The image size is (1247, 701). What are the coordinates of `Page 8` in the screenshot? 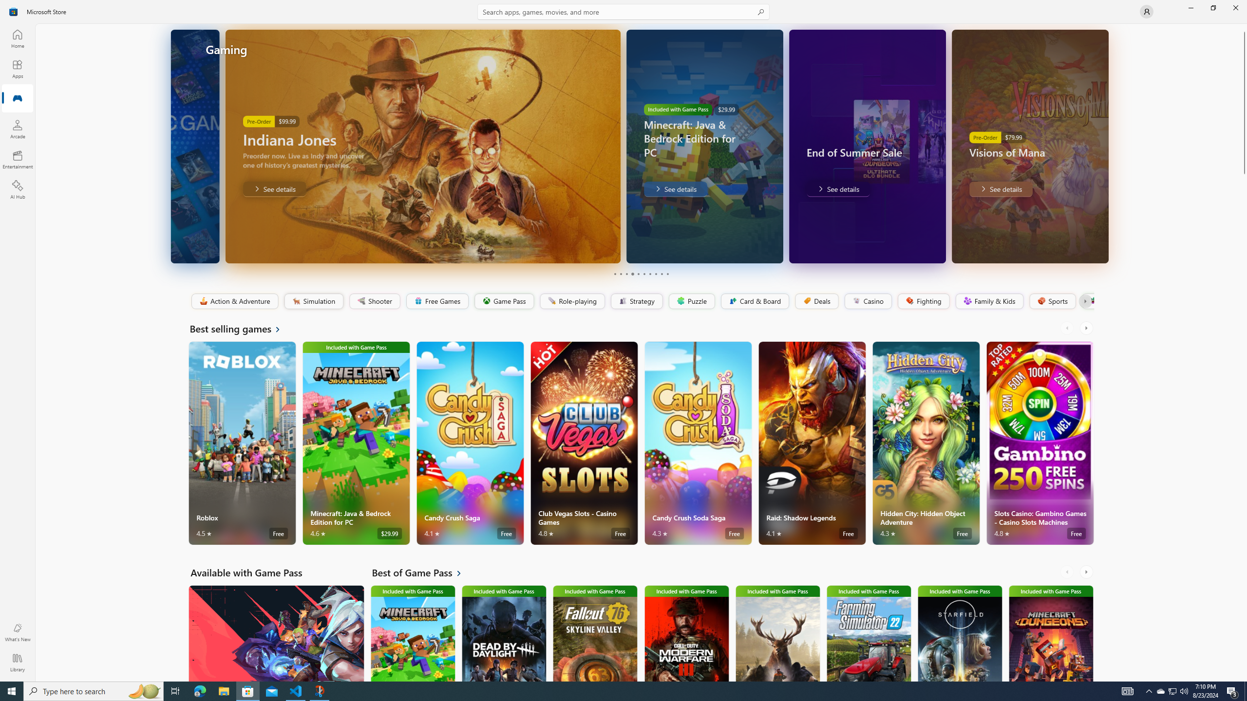 It's located at (655, 274).